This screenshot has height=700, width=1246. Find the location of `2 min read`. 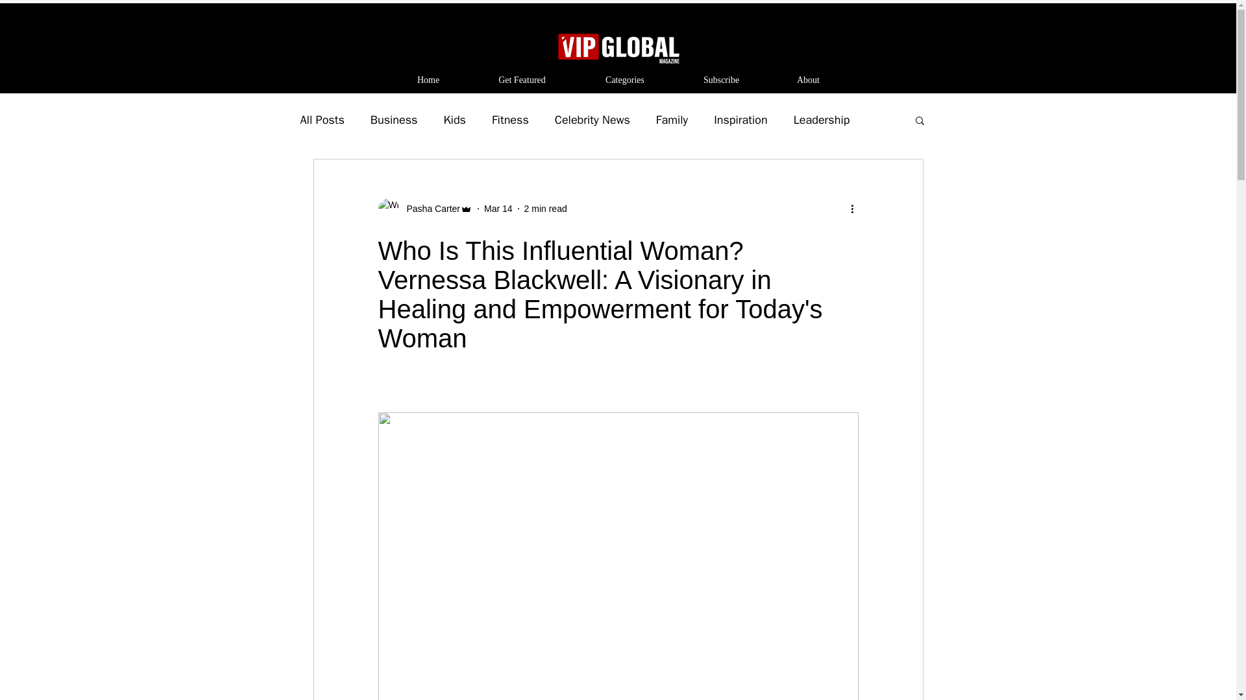

2 min read is located at coordinates (545, 209).